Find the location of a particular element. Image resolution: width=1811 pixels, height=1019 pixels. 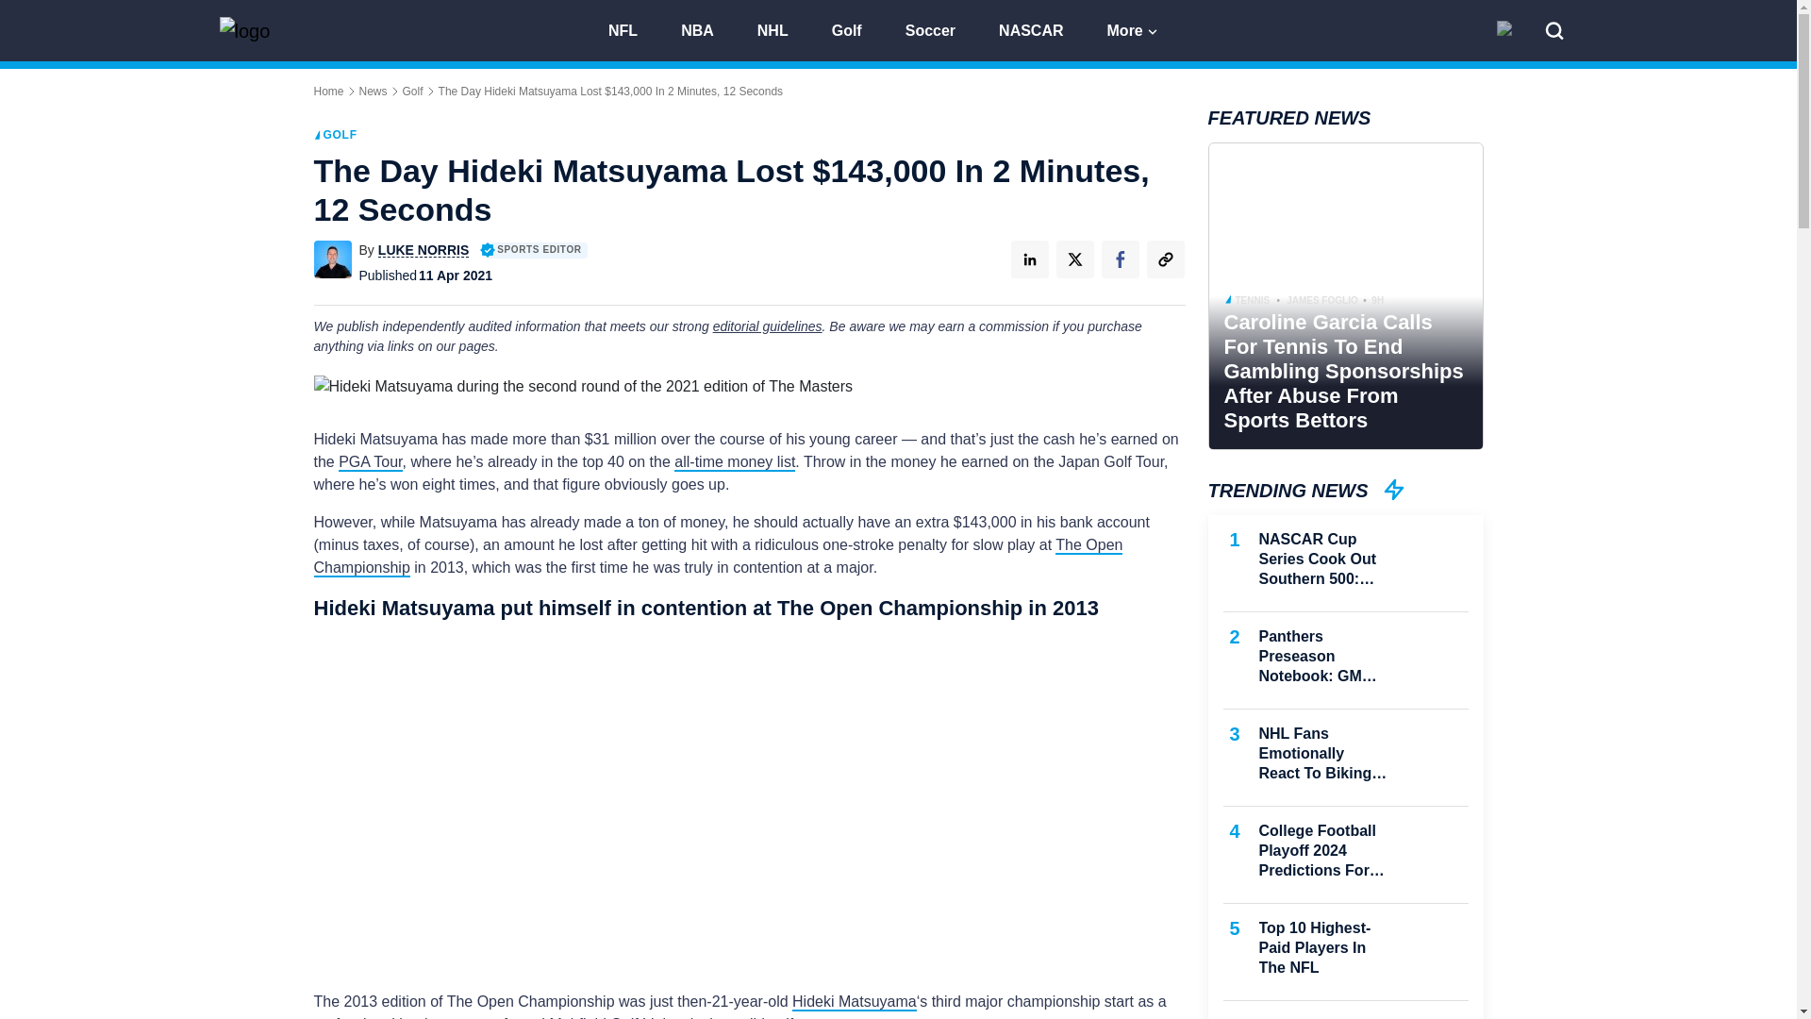

Soccer is located at coordinates (939, 28).